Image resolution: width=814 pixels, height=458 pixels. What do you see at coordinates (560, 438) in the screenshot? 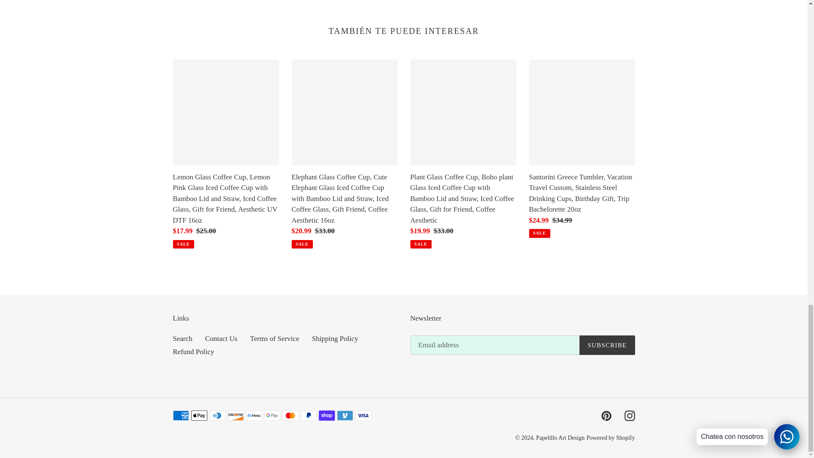
I see `Papelillo Art Design` at bounding box center [560, 438].